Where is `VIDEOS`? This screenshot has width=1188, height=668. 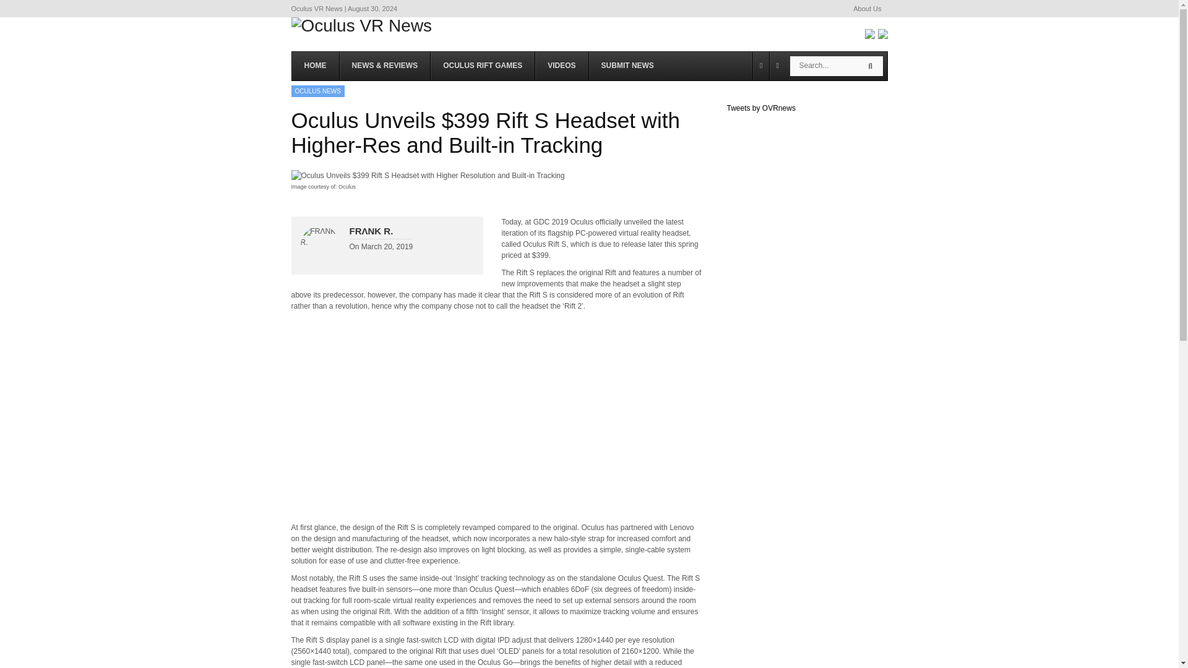 VIDEOS is located at coordinates (561, 66).